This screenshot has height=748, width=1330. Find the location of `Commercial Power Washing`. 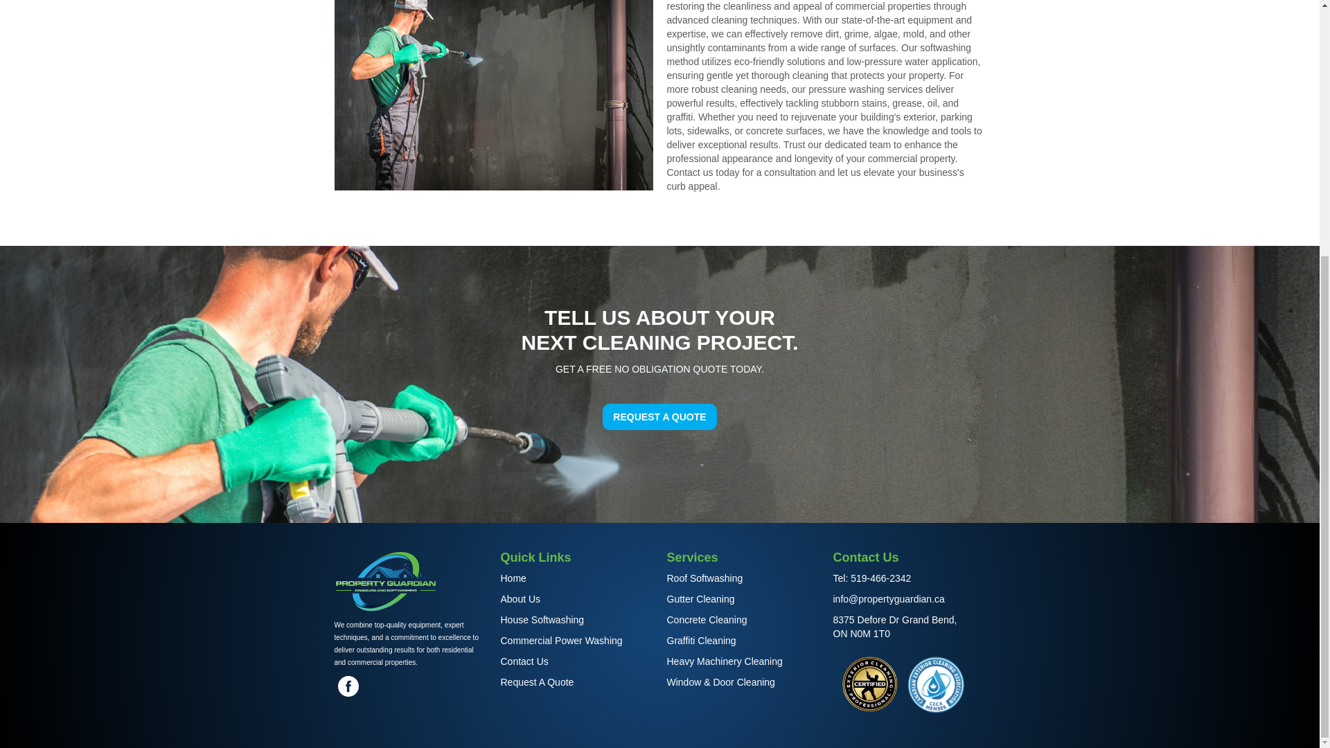

Commercial Power Washing is located at coordinates (576, 640).